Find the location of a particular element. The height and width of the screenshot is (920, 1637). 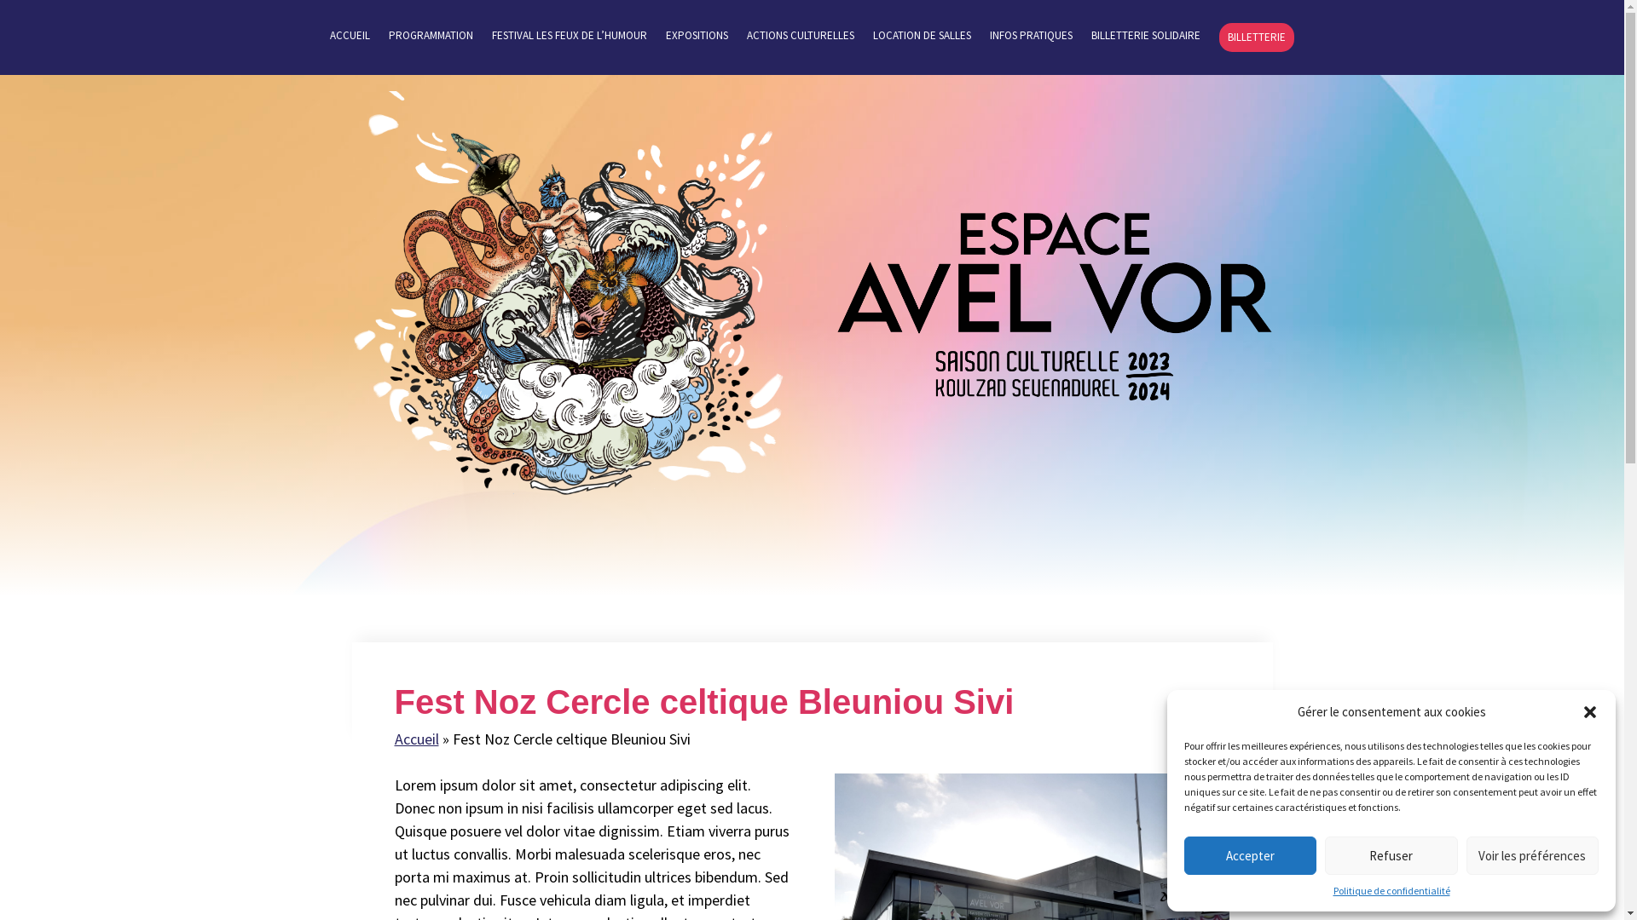

ACCUEIL is located at coordinates (350, 41).